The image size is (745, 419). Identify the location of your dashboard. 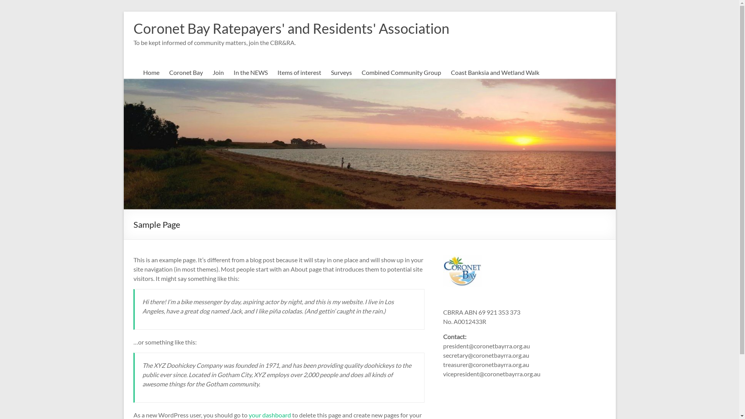
(269, 415).